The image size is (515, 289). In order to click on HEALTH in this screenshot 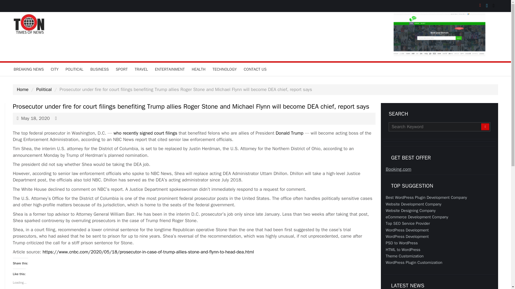, I will do `click(198, 69)`.